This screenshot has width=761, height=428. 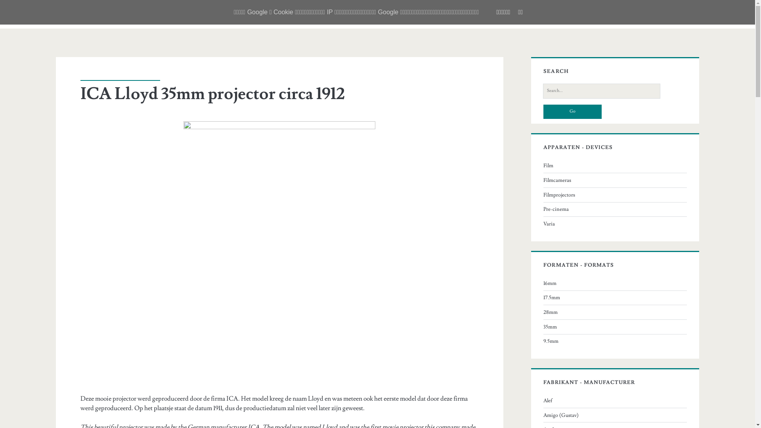 What do you see at coordinates (205, 15) in the screenshot?
I see `ABOUT THE COLLECTION` at bounding box center [205, 15].